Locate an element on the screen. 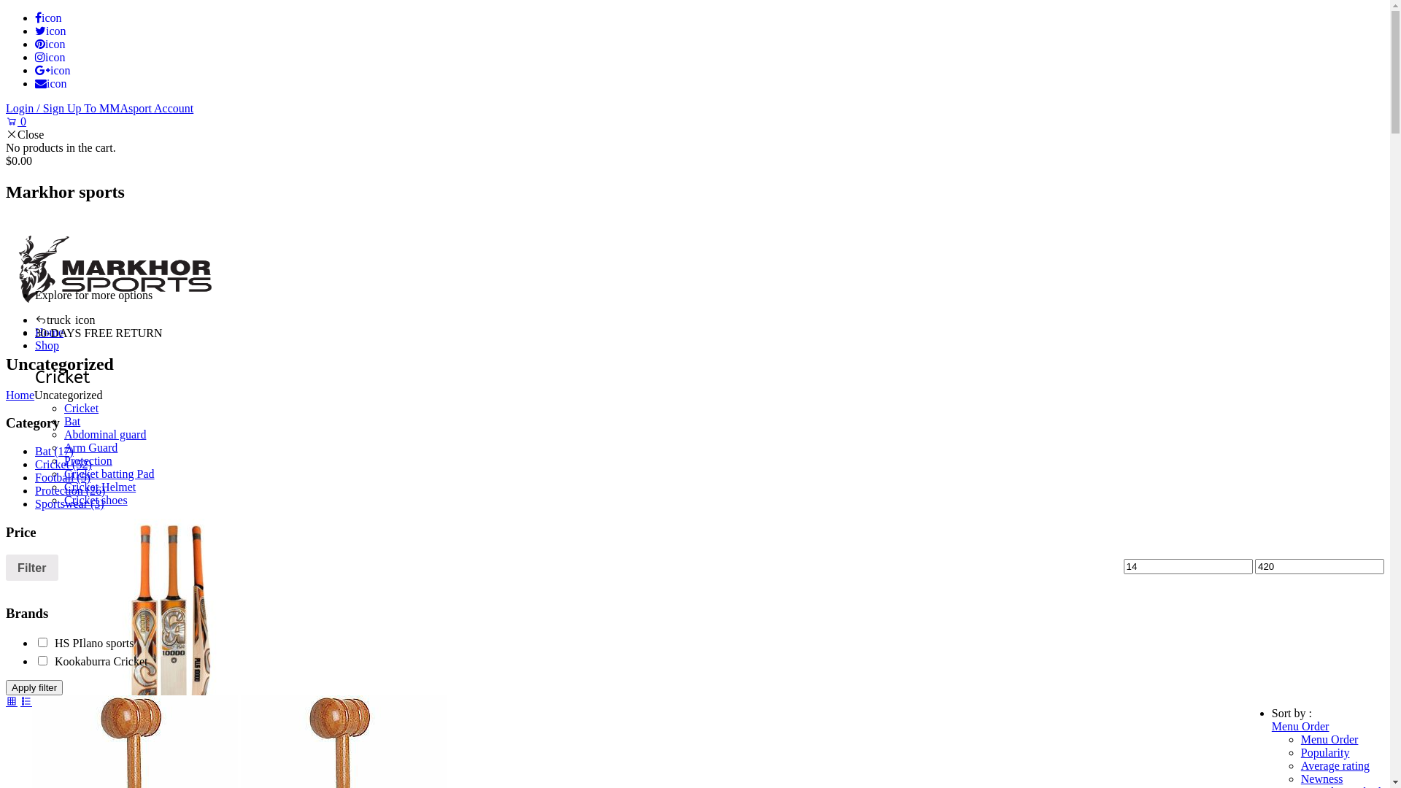 Image resolution: width=1401 pixels, height=788 pixels. Bat is located at coordinates (72, 422).